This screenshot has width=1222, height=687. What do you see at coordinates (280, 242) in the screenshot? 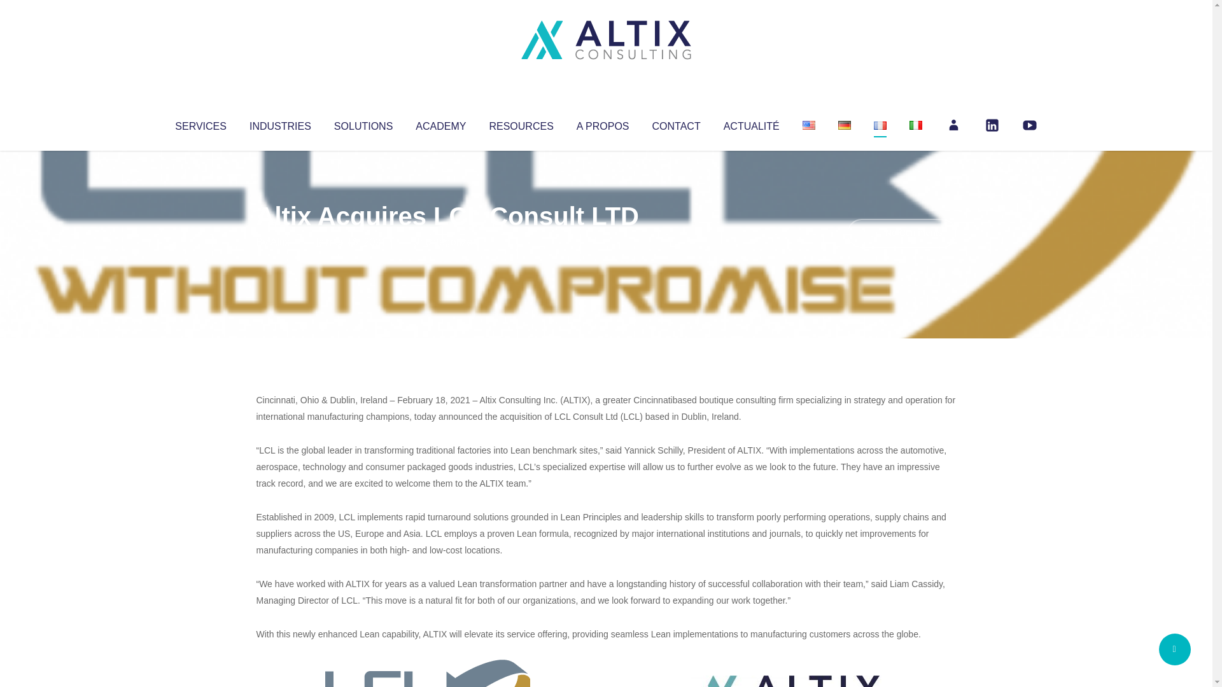
I see `Articles par Altix` at bounding box center [280, 242].